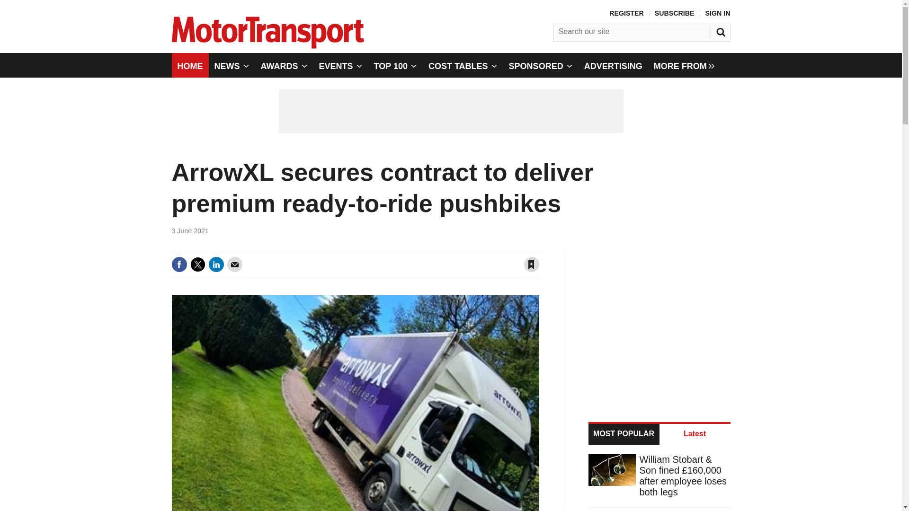  What do you see at coordinates (216, 264) in the screenshot?
I see `Share this on Linked in` at bounding box center [216, 264].